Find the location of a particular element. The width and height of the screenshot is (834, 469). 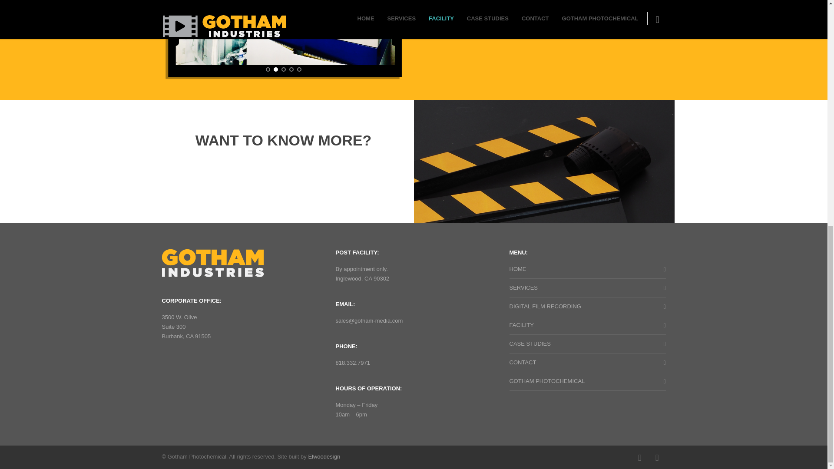

Twitter is located at coordinates (657, 457).